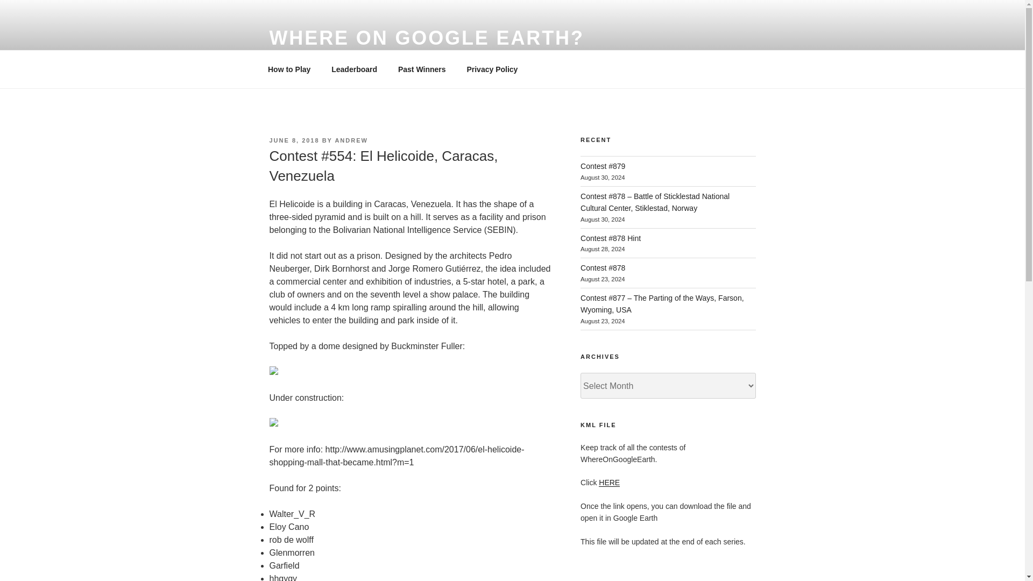 This screenshot has height=581, width=1033. I want to click on Privacy Policy, so click(492, 69).